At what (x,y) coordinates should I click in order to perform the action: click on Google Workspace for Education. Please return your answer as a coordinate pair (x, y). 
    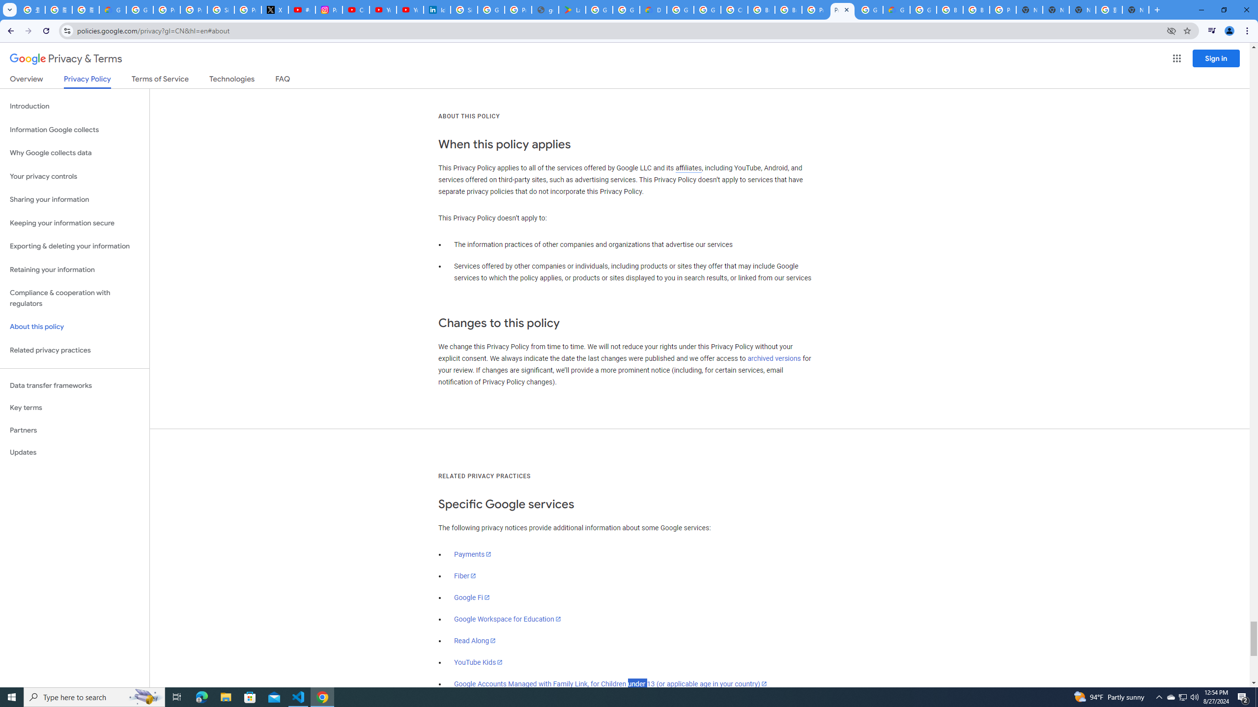
    Looking at the image, I should click on (507, 619).